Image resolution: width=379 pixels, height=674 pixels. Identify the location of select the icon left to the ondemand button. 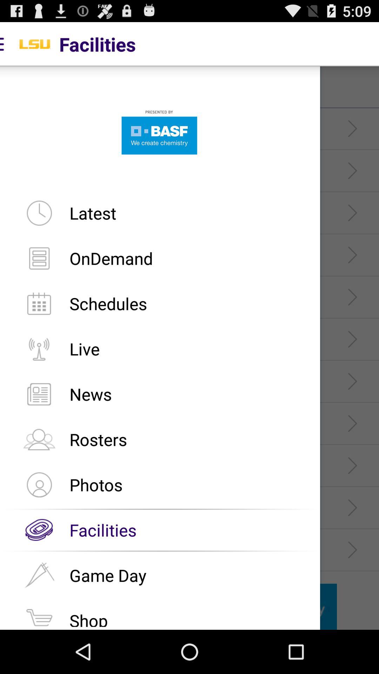
(39, 258).